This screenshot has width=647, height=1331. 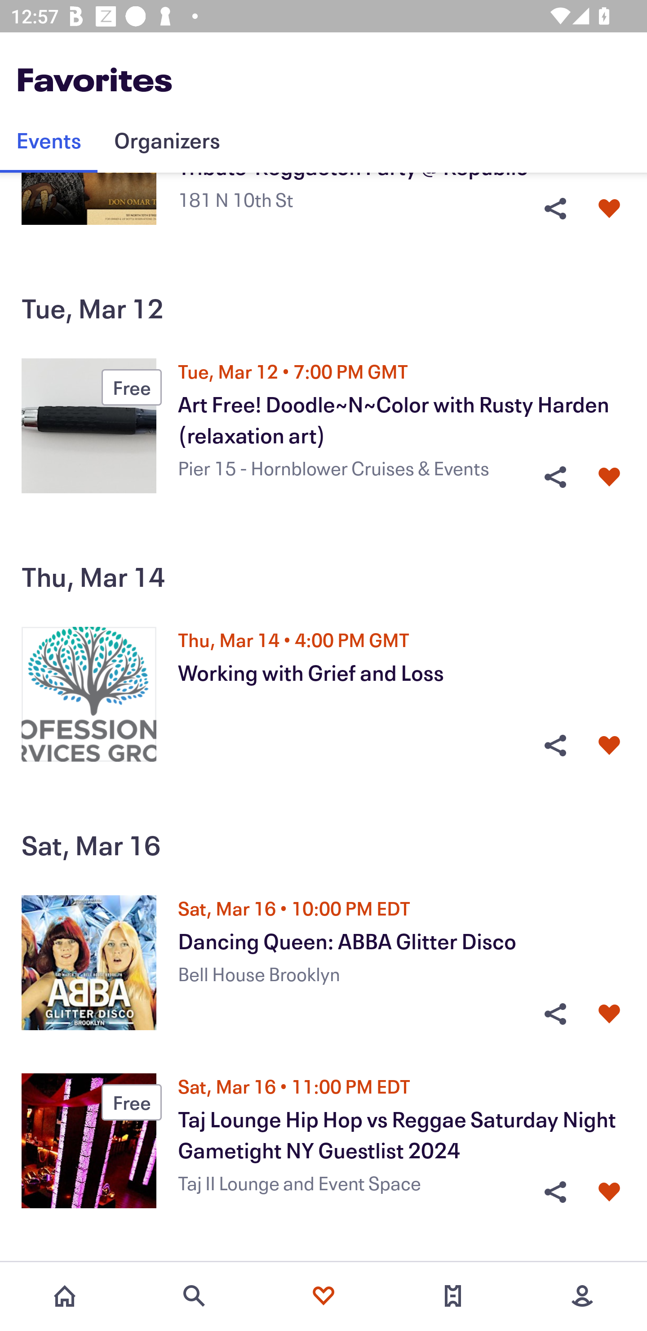 I want to click on Share Event, so click(x=555, y=1192).